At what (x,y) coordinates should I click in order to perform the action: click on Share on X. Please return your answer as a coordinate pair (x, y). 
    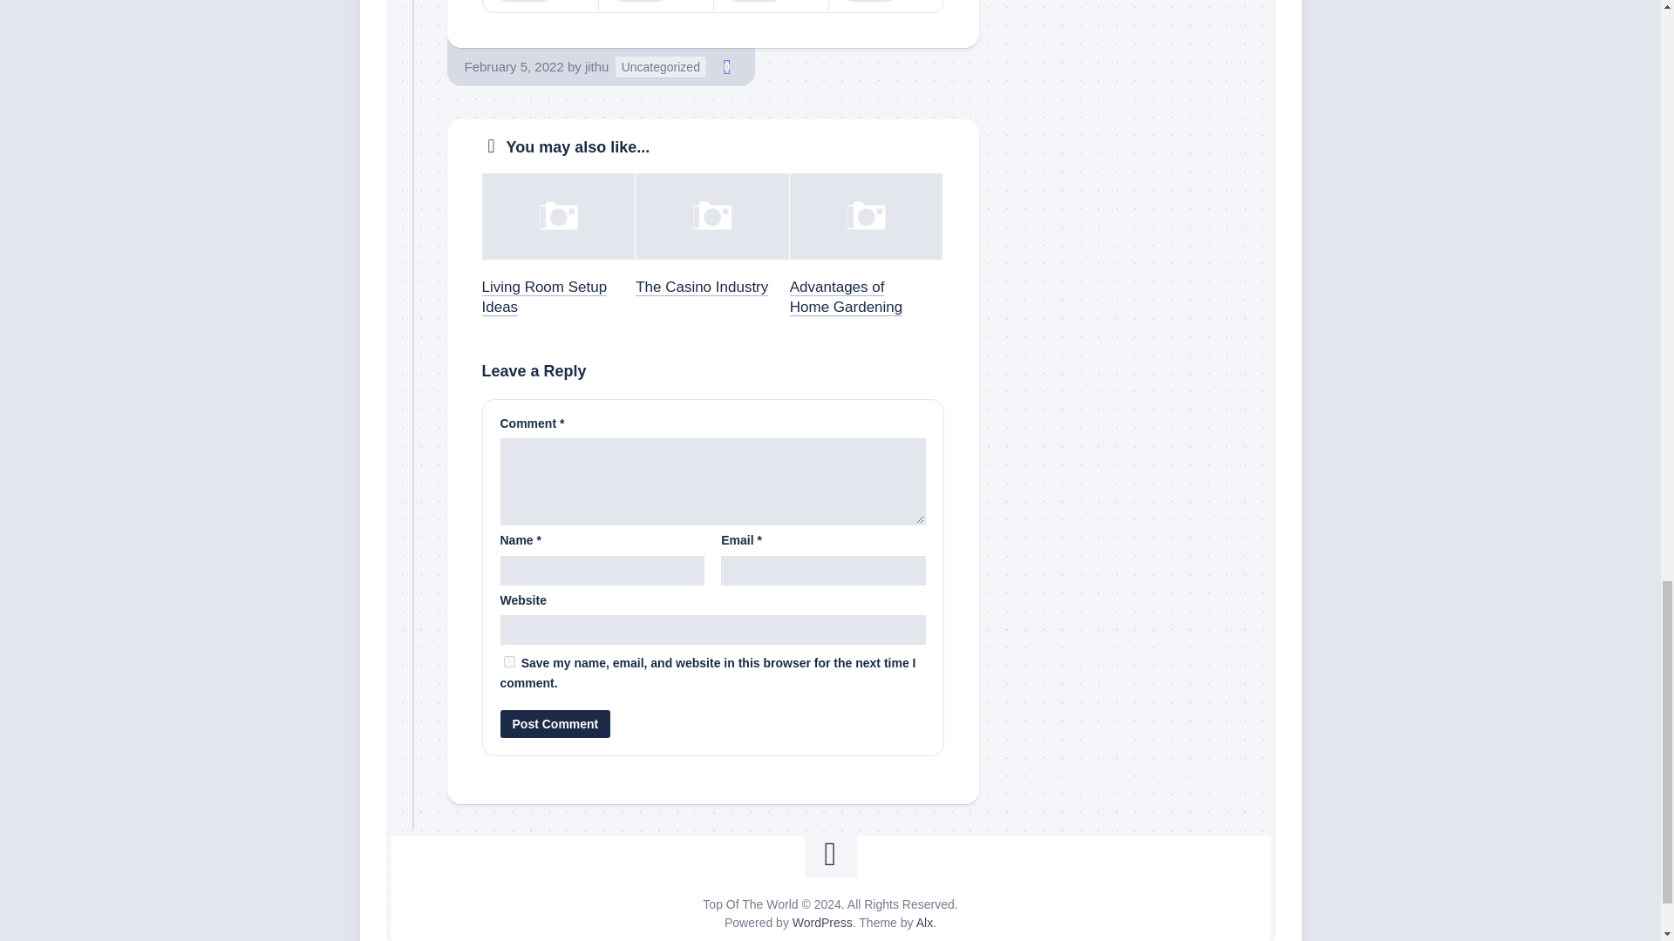
    Looking at the image, I should click on (541, 6).